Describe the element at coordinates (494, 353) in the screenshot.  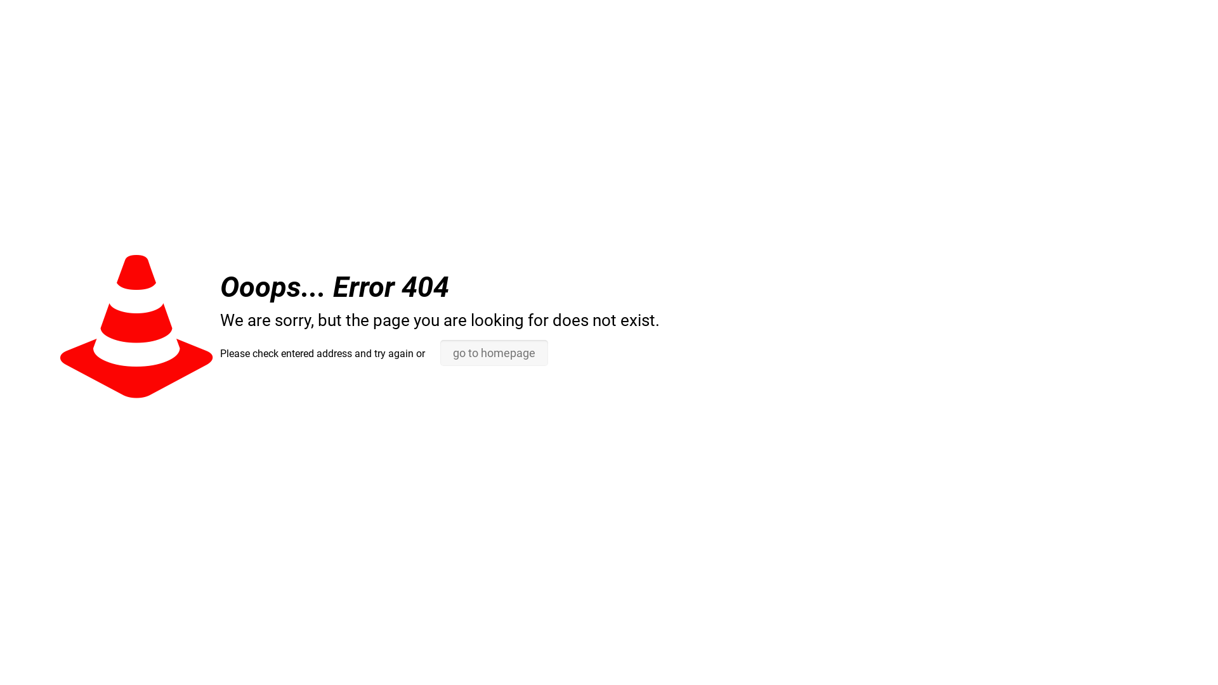
I see `go to homepage` at that location.